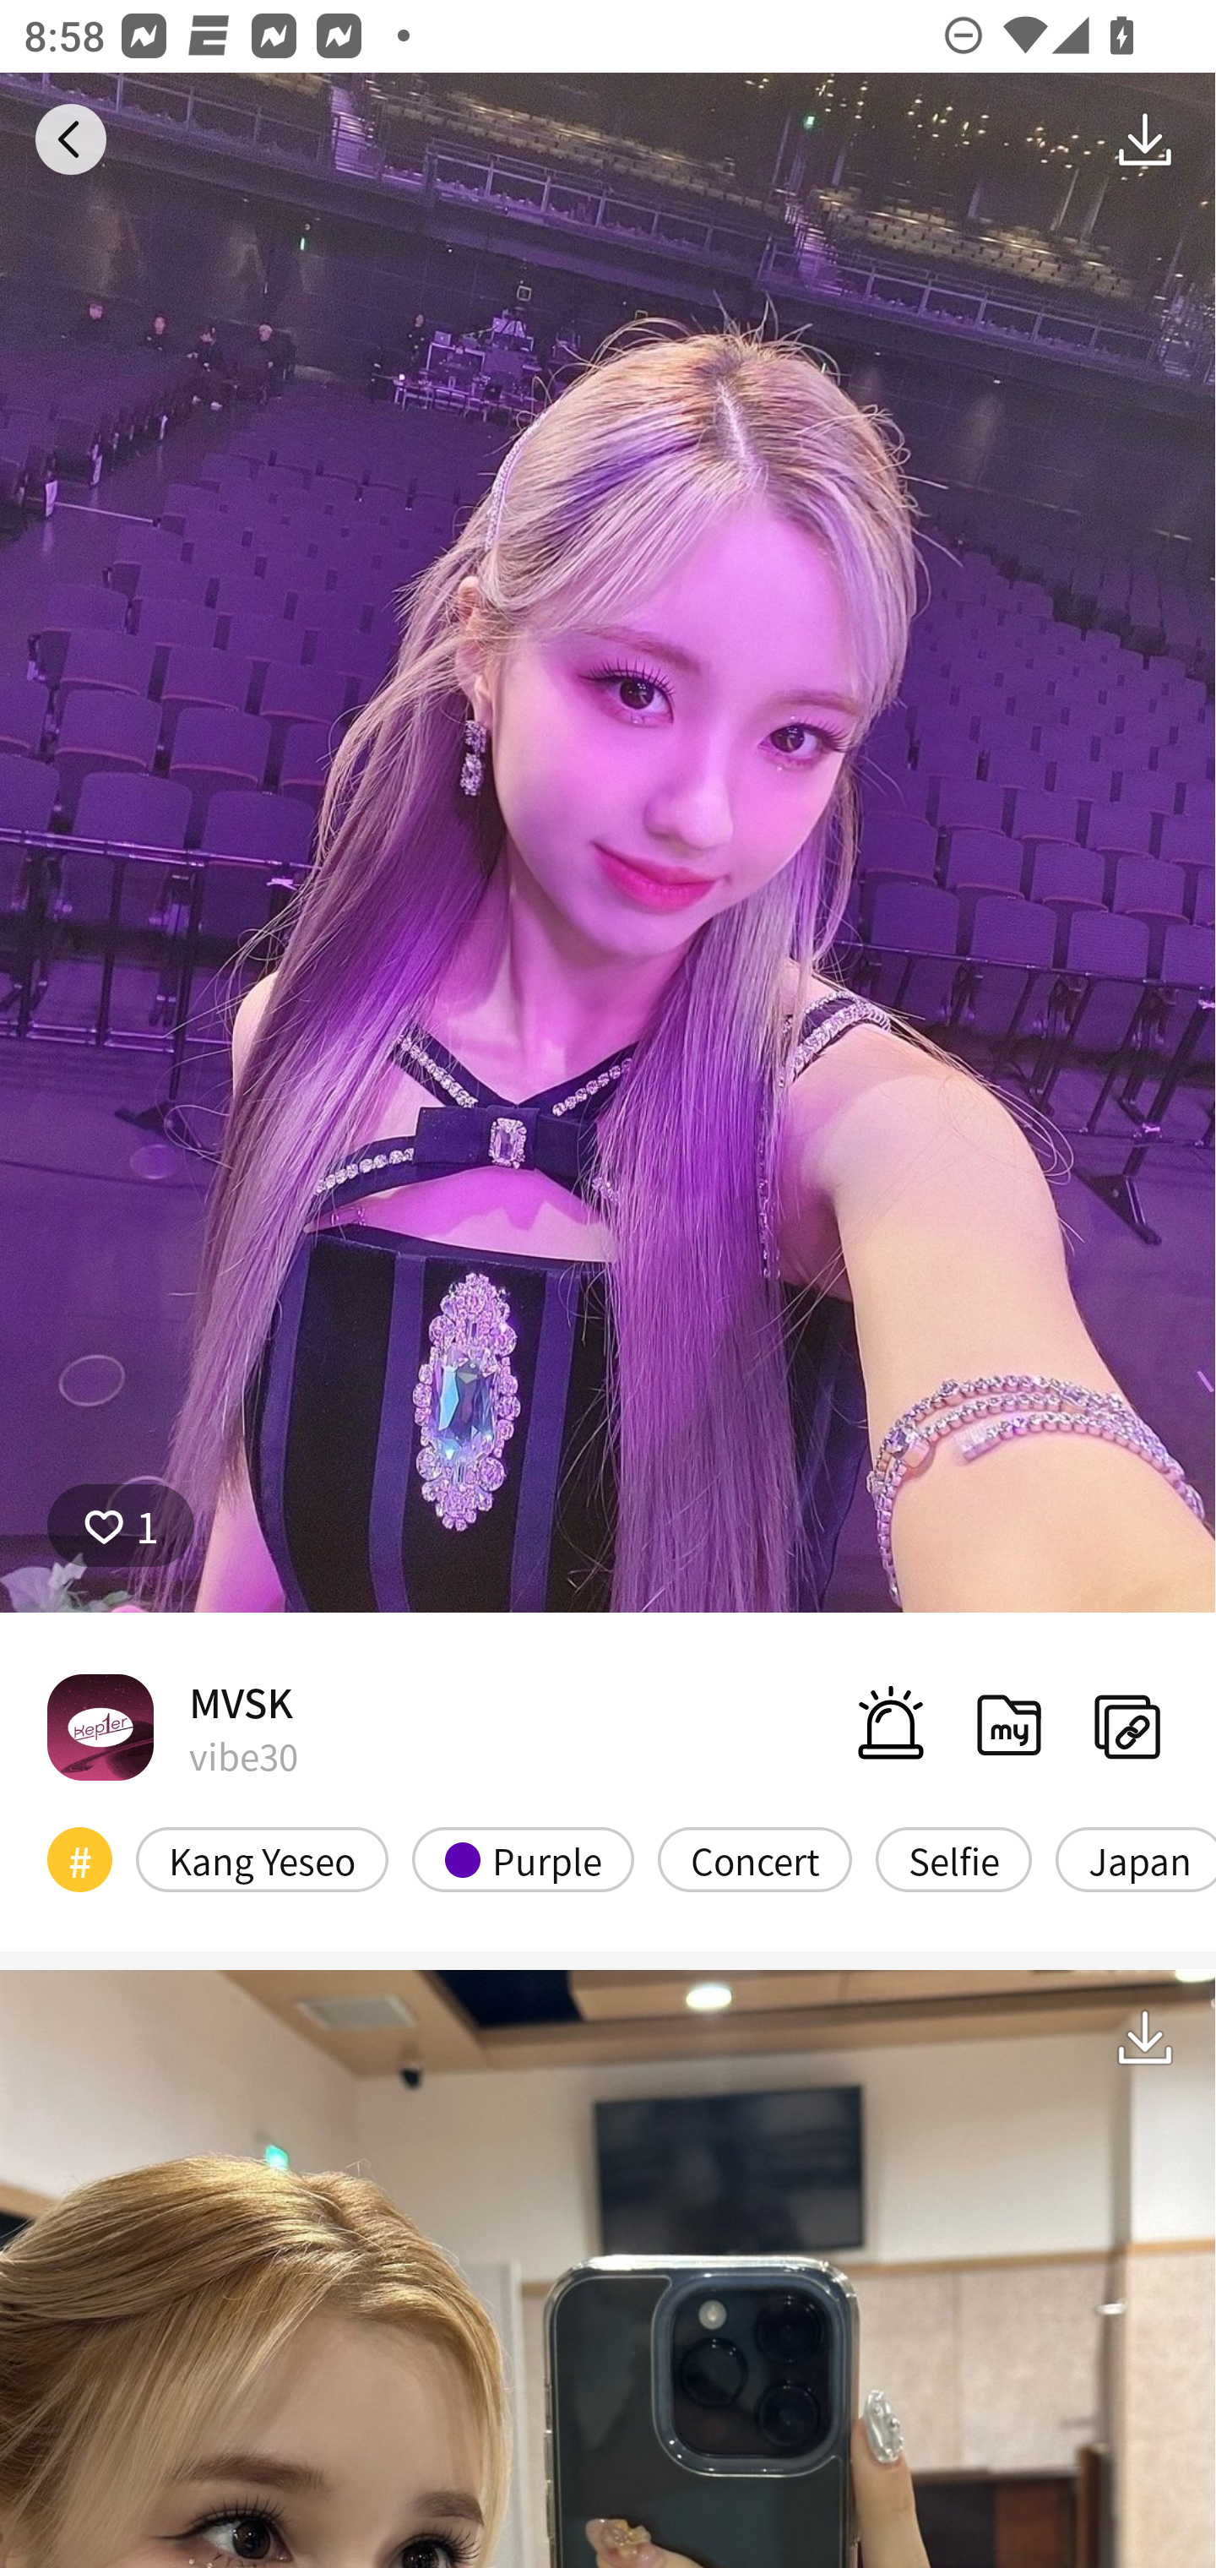 This screenshot has height=2568, width=1216. Describe the element at coordinates (262, 1860) in the screenshot. I see `Kang Yeseo` at that location.